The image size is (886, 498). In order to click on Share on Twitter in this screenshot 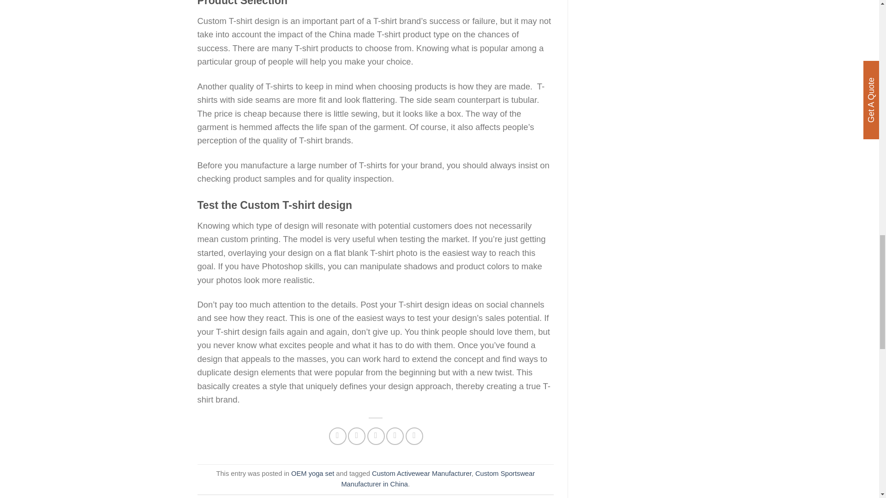, I will do `click(356, 436)`.